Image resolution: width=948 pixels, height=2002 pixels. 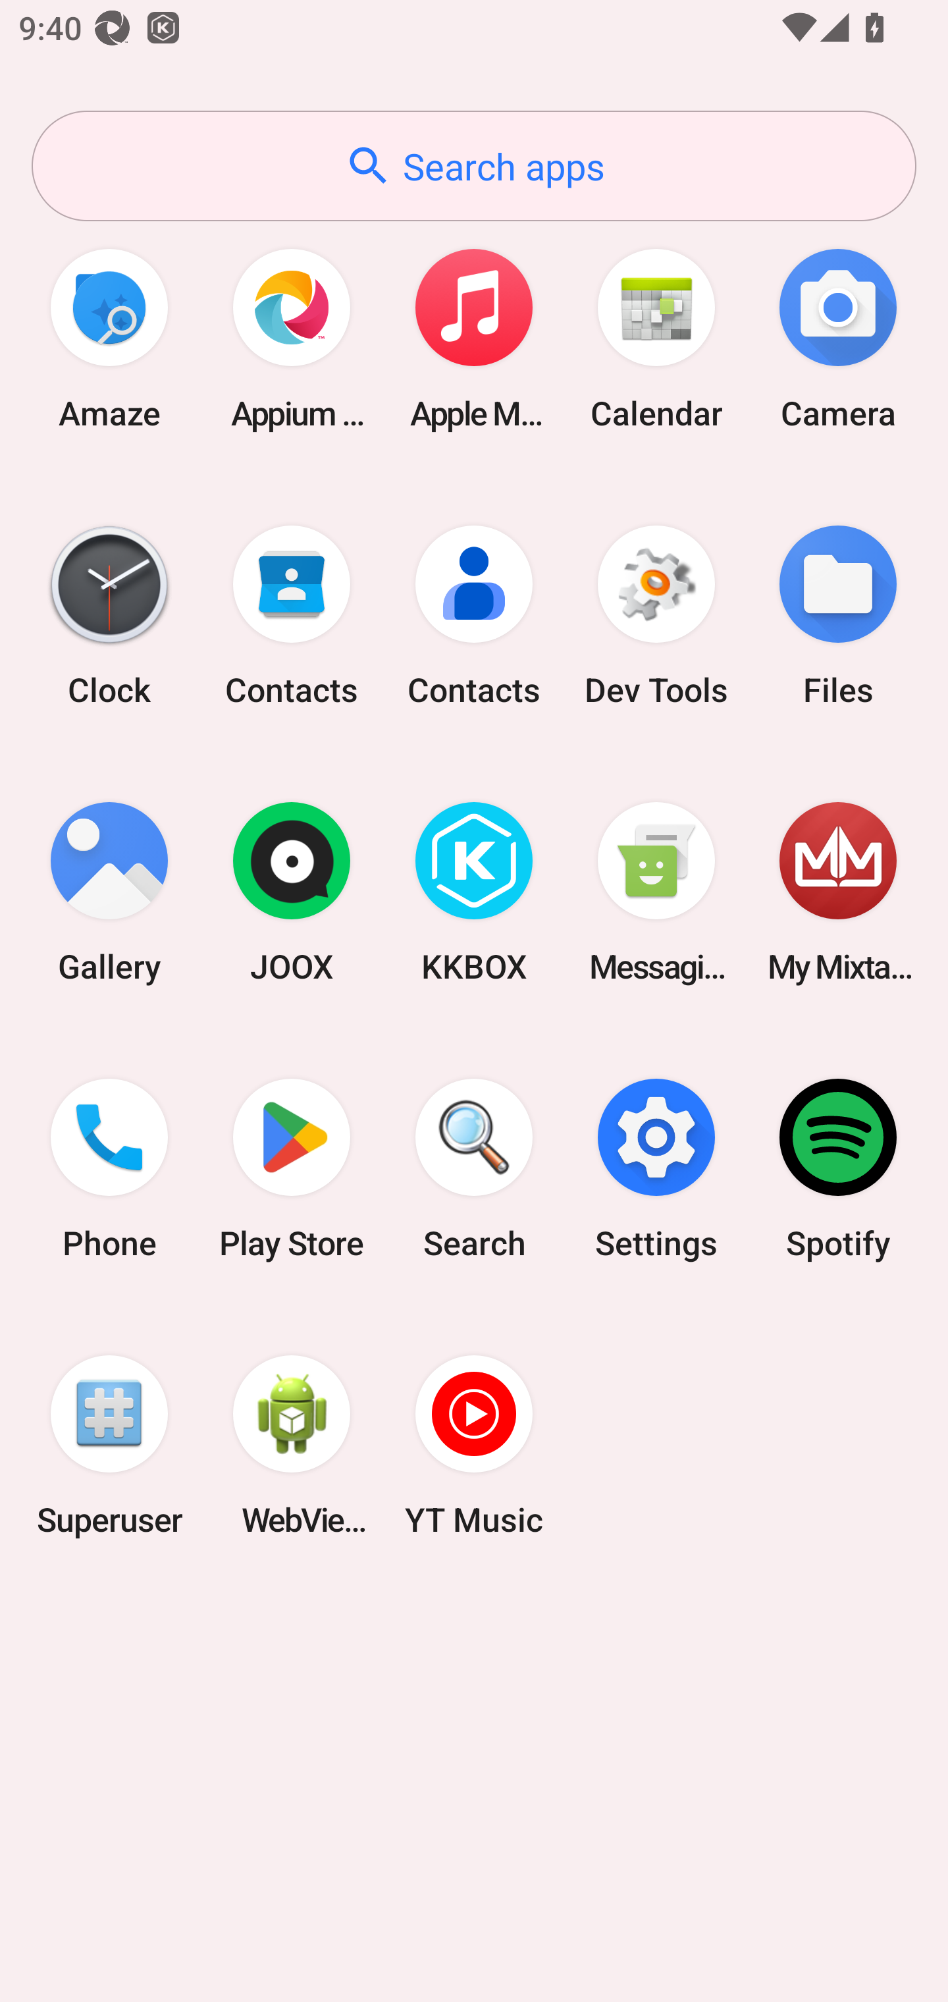 What do you see at coordinates (474, 1445) in the screenshot?
I see `YT Music` at bounding box center [474, 1445].